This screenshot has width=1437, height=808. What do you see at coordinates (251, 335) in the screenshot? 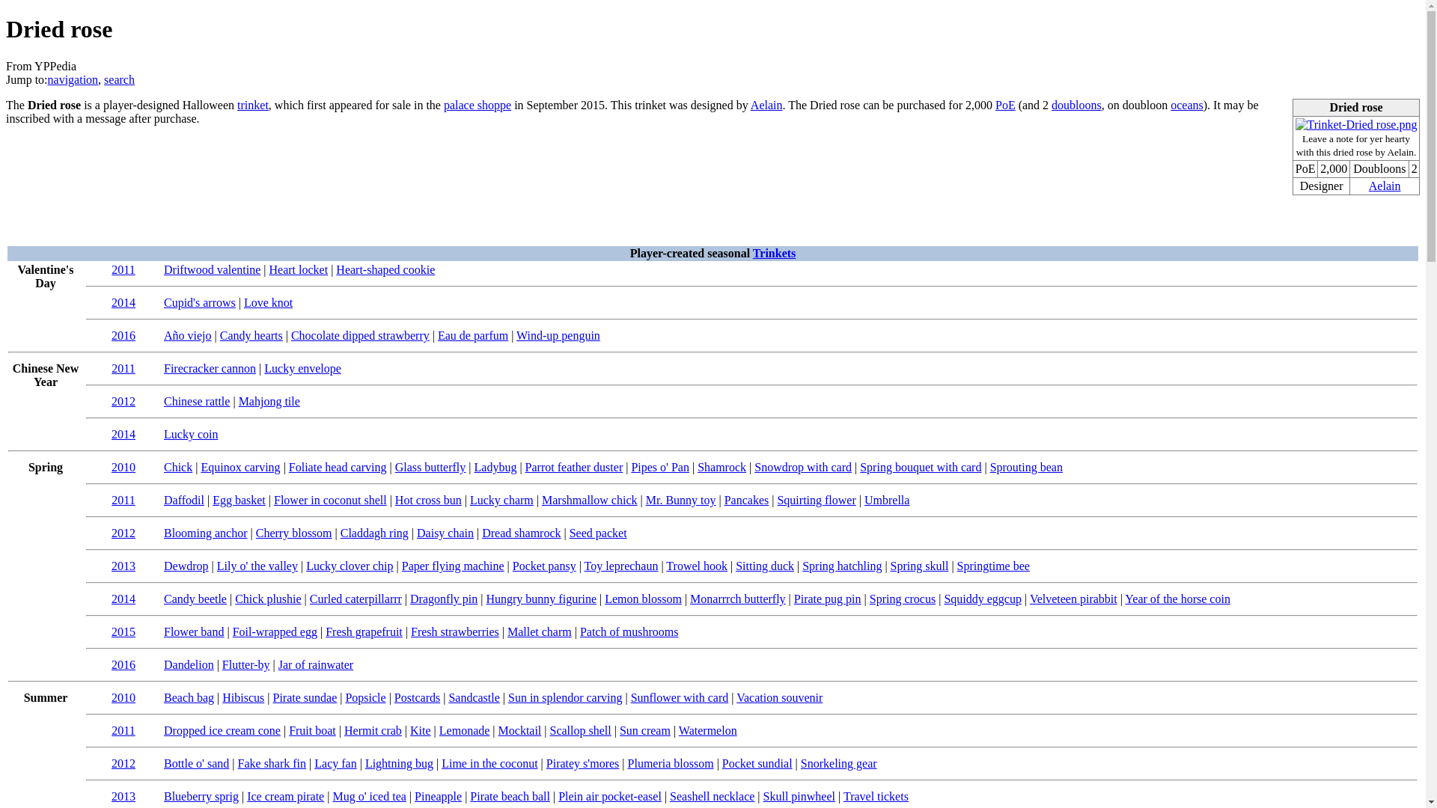
I see `Candy hearts` at bounding box center [251, 335].